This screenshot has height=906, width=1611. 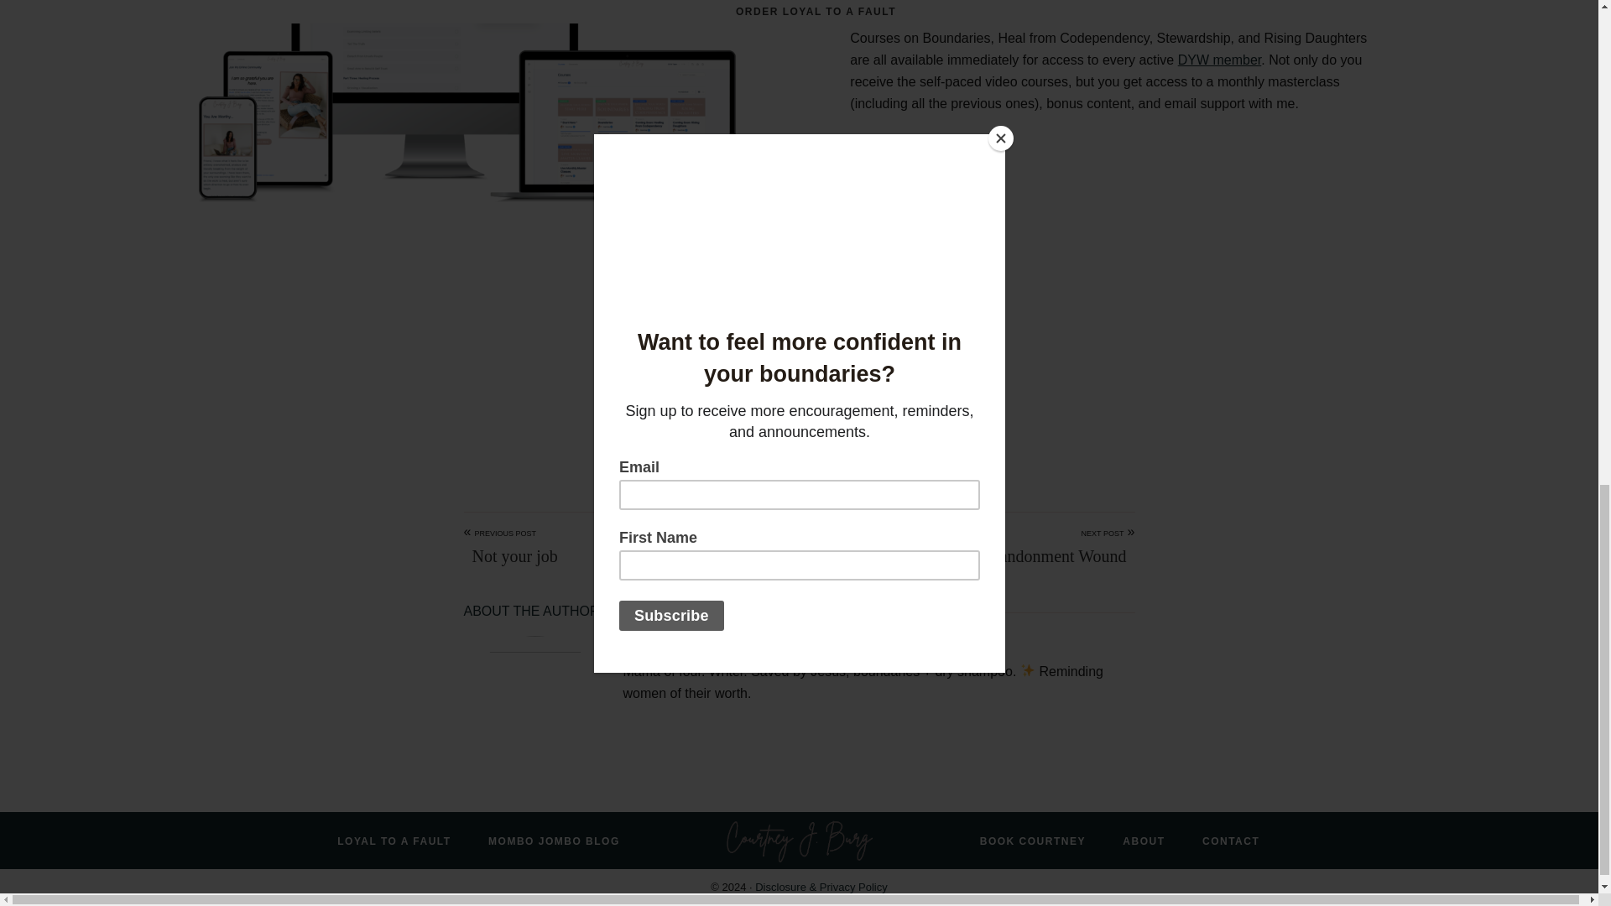 What do you see at coordinates (835, 268) in the screenshot?
I see `Join us today` at bounding box center [835, 268].